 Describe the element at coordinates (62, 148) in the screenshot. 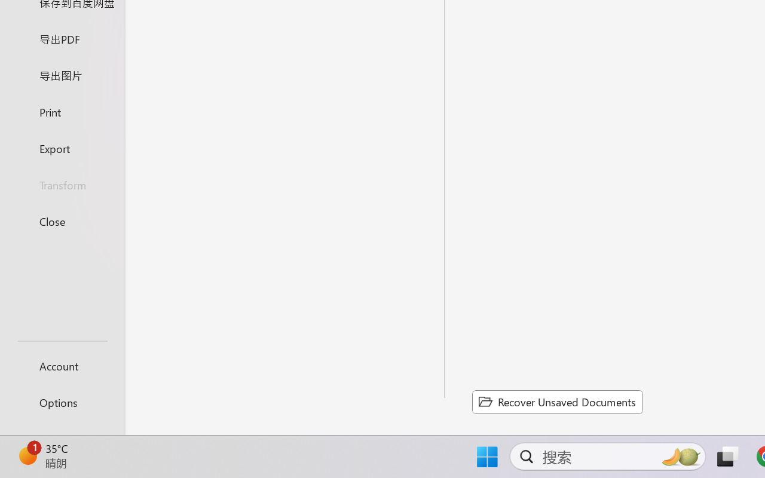

I see `Export` at that location.